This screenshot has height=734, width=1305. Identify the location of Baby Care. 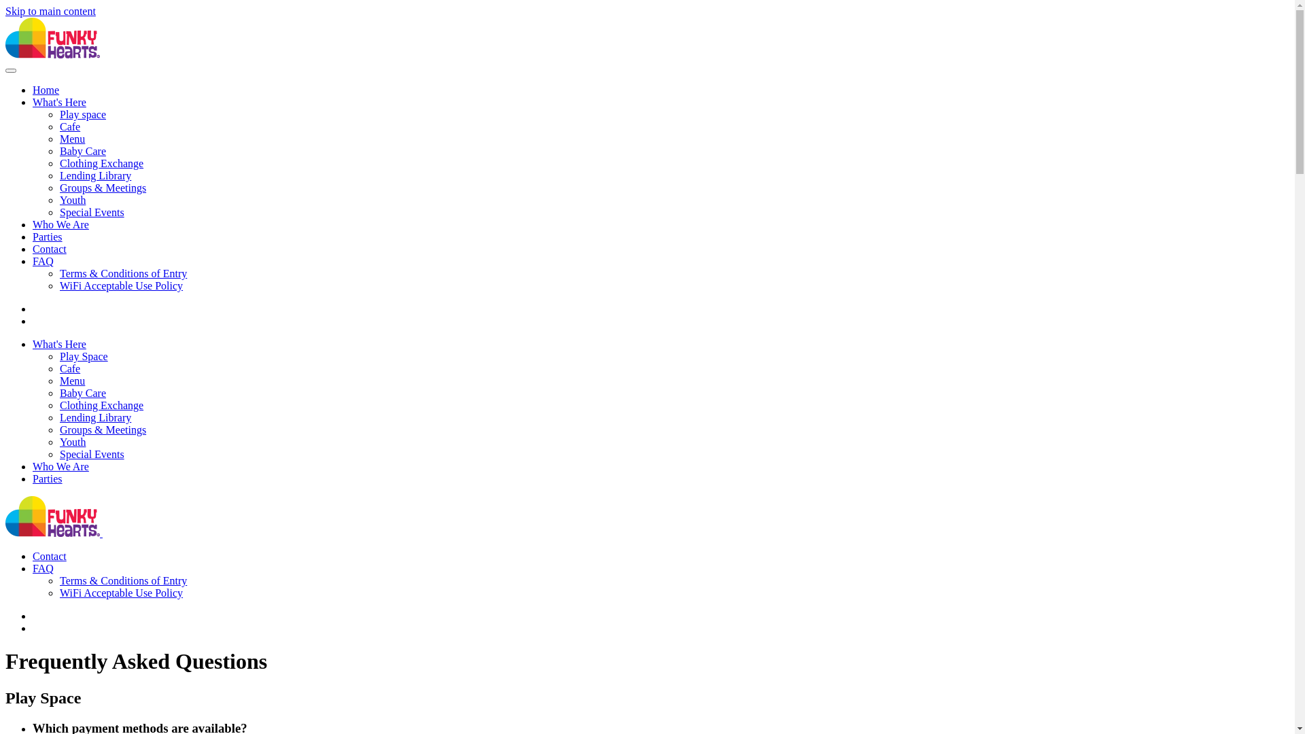
(83, 151).